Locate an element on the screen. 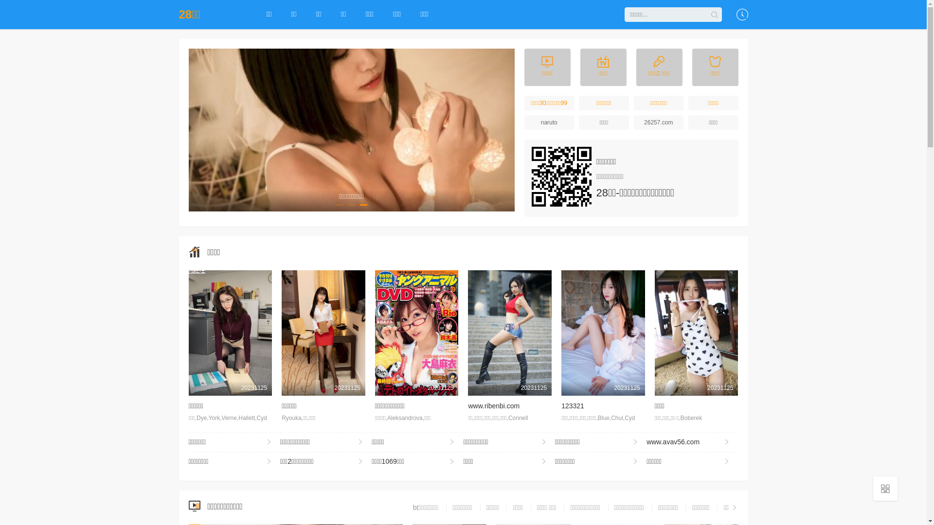  naruto is located at coordinates (550, 122).